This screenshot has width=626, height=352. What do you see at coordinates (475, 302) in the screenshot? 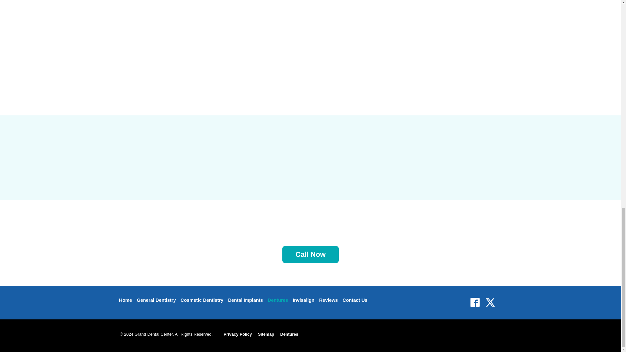
I see `facebook` at bounding box center [475, 302].